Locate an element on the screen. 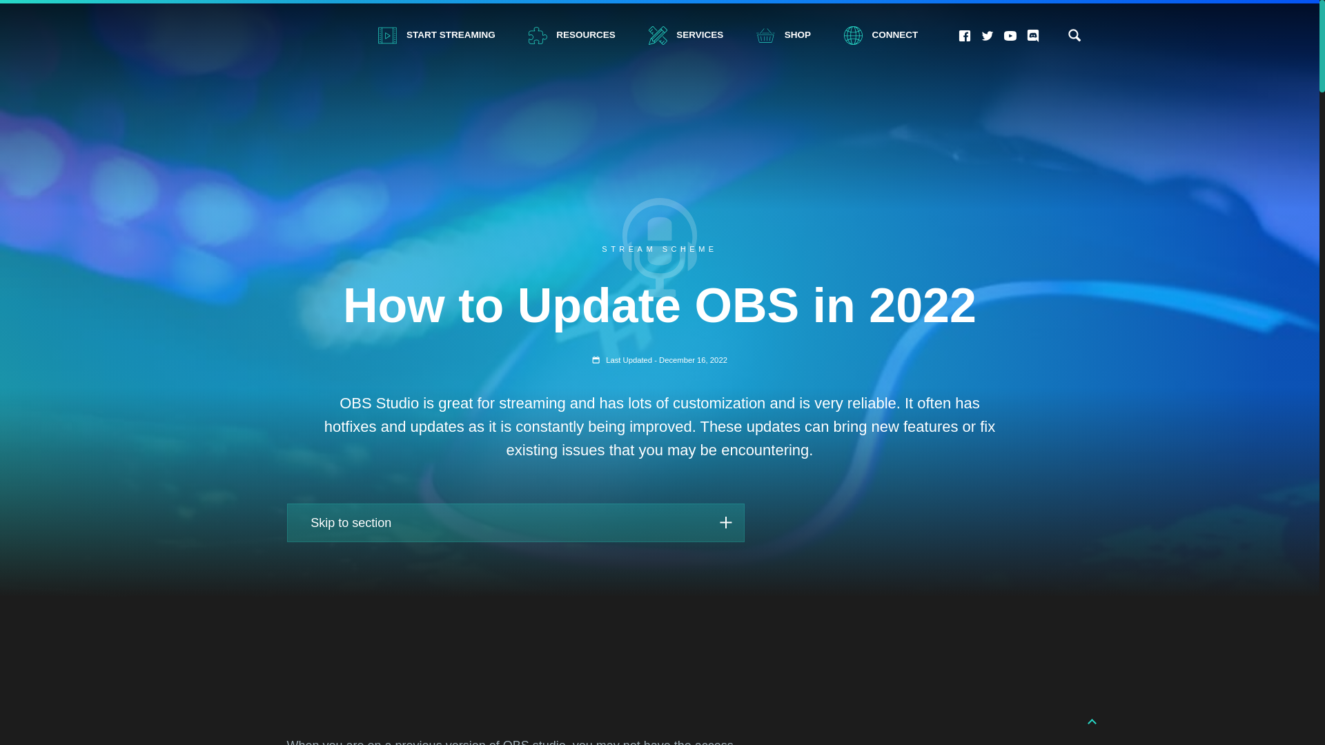 The image size is (1325, 745). VIDEO START STREAMING is located at coordinates (988, 35).